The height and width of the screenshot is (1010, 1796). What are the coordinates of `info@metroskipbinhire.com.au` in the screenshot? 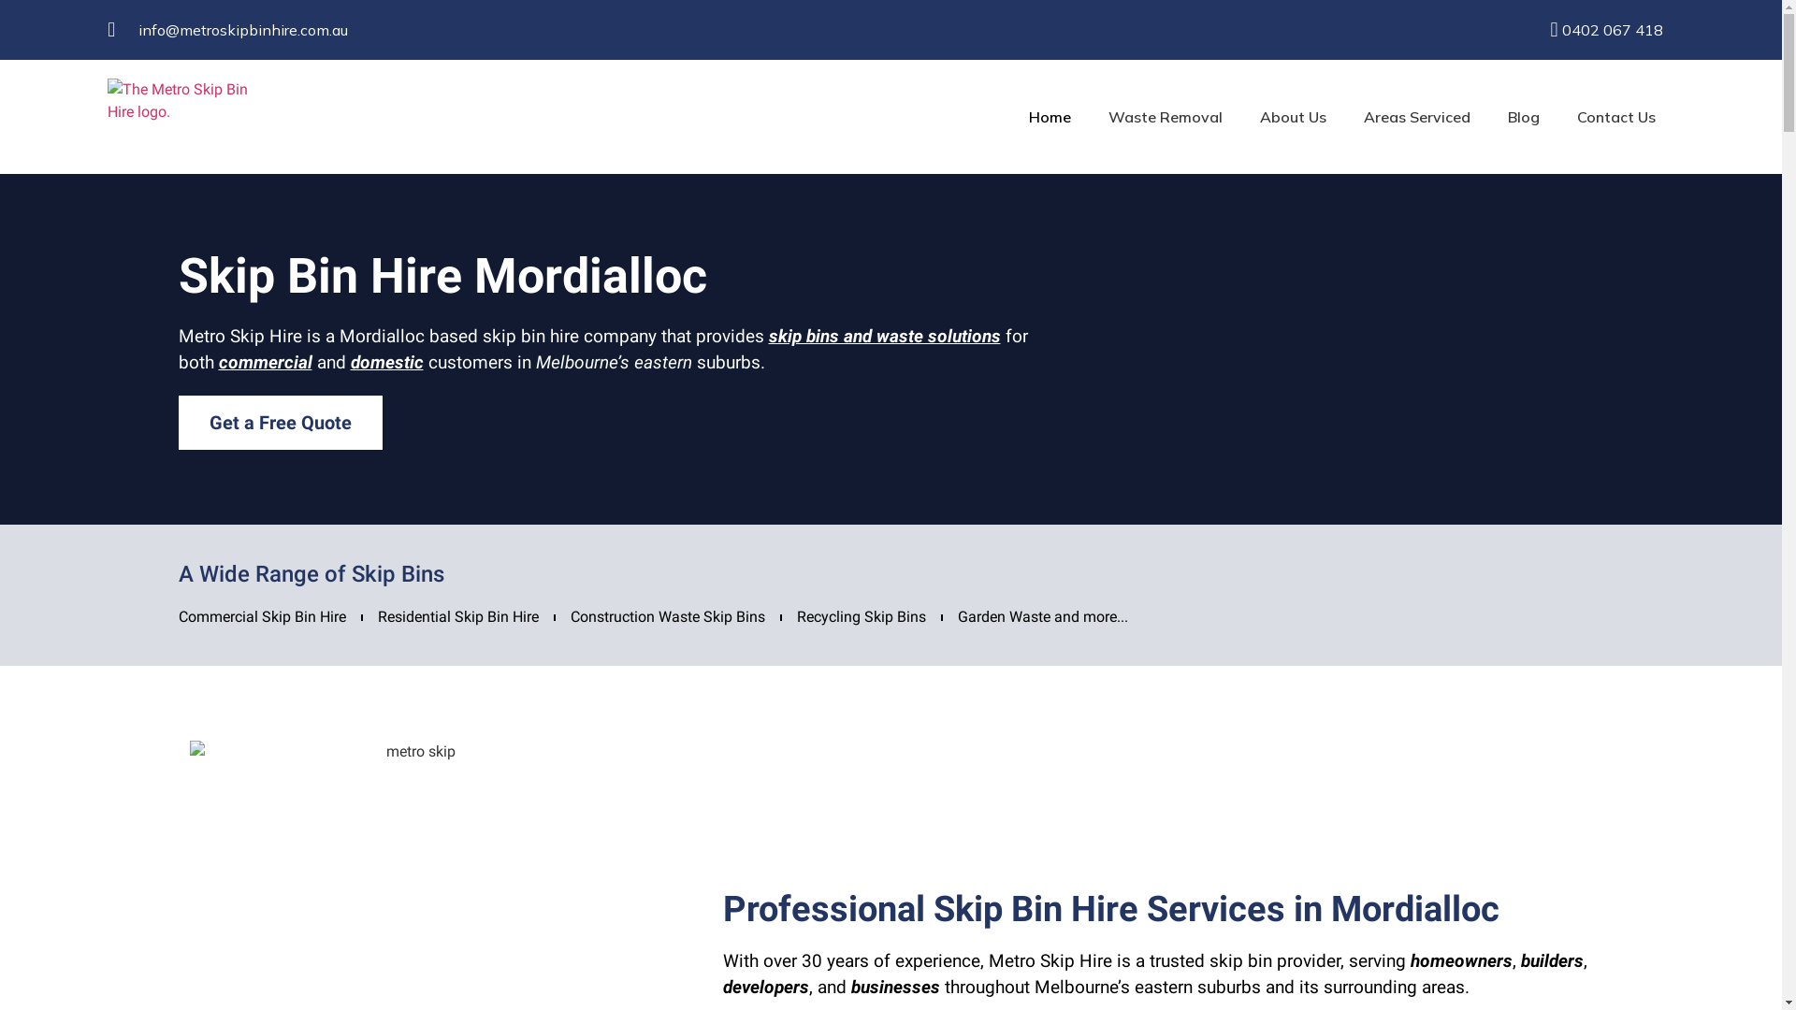 It's located at (336, 30).